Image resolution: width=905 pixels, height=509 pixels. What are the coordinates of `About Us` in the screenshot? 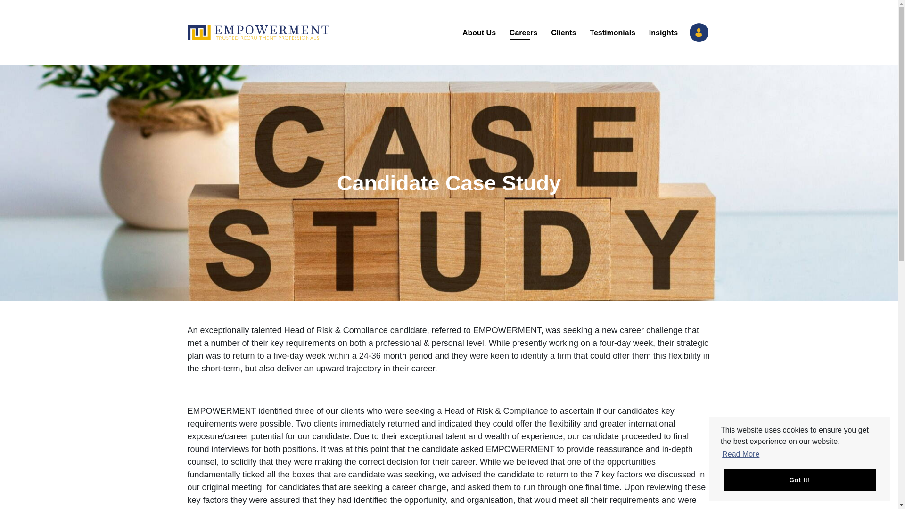 It's located at (479, 33).